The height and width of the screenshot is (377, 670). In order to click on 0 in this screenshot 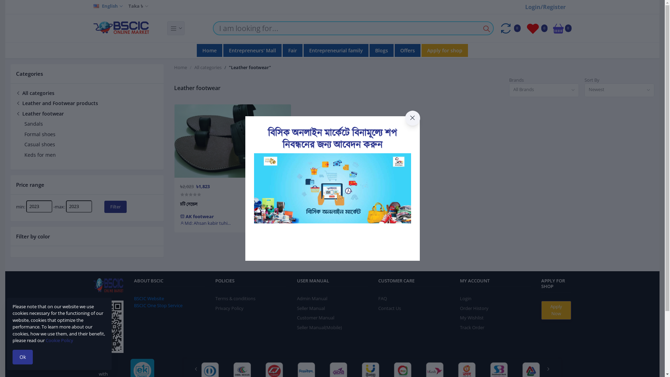, I will do `click(562, 28)`.